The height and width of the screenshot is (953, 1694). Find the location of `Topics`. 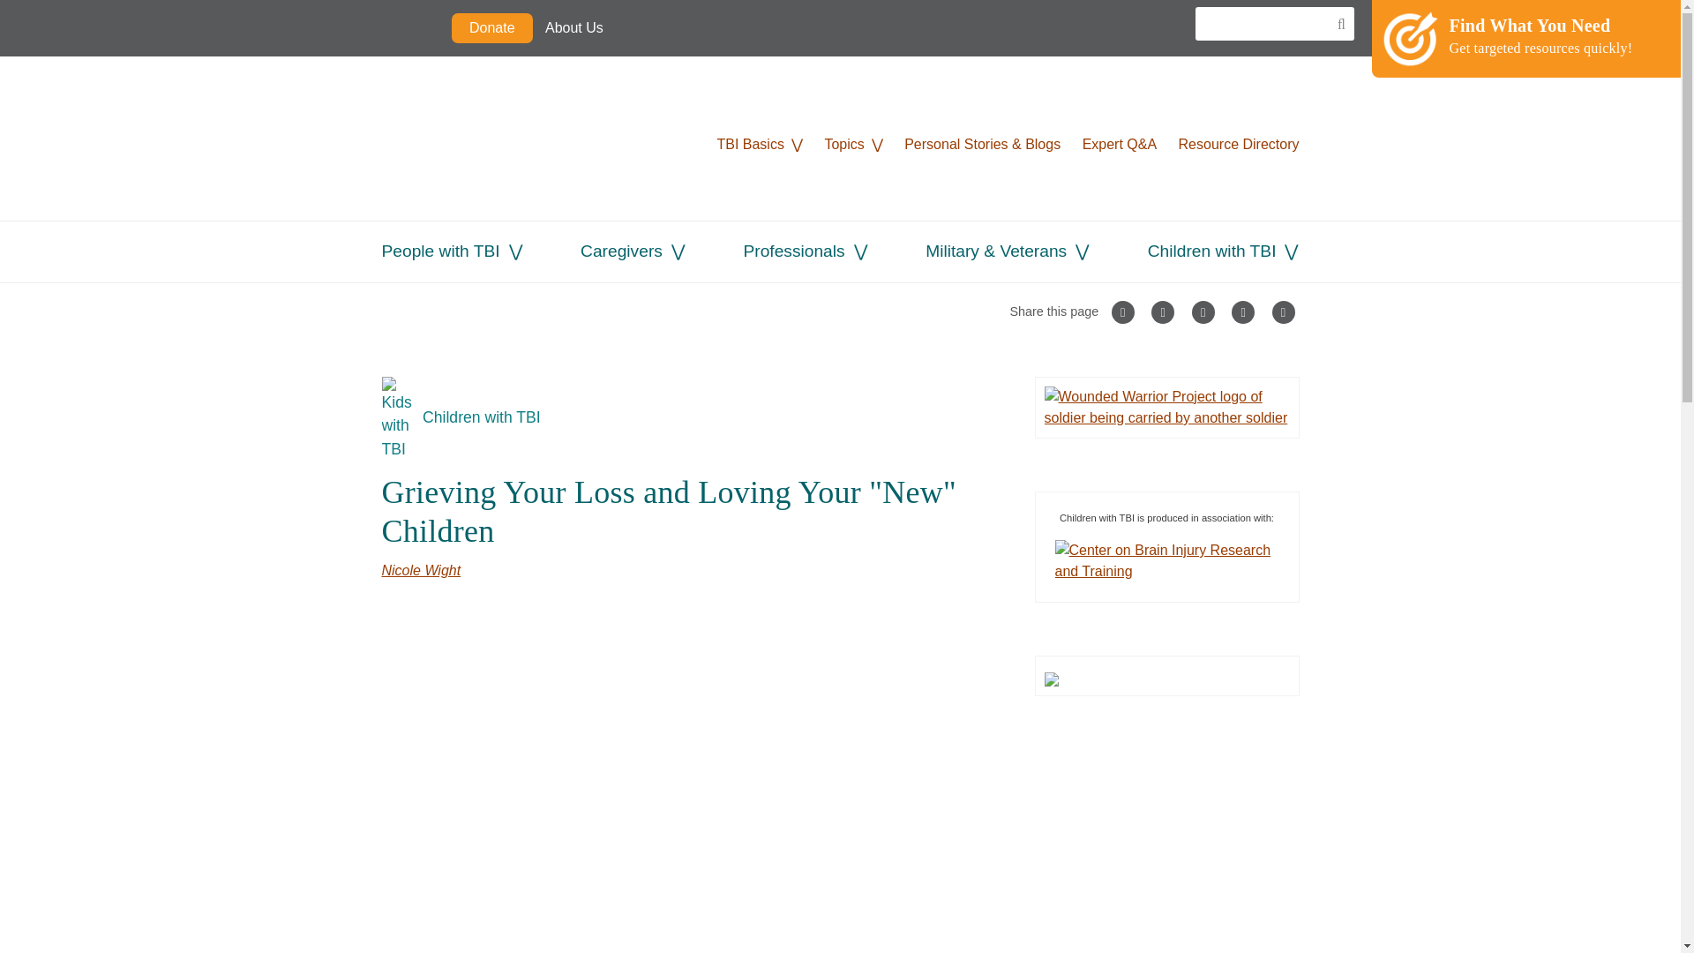

Topics is located at coordinates (843, 144).